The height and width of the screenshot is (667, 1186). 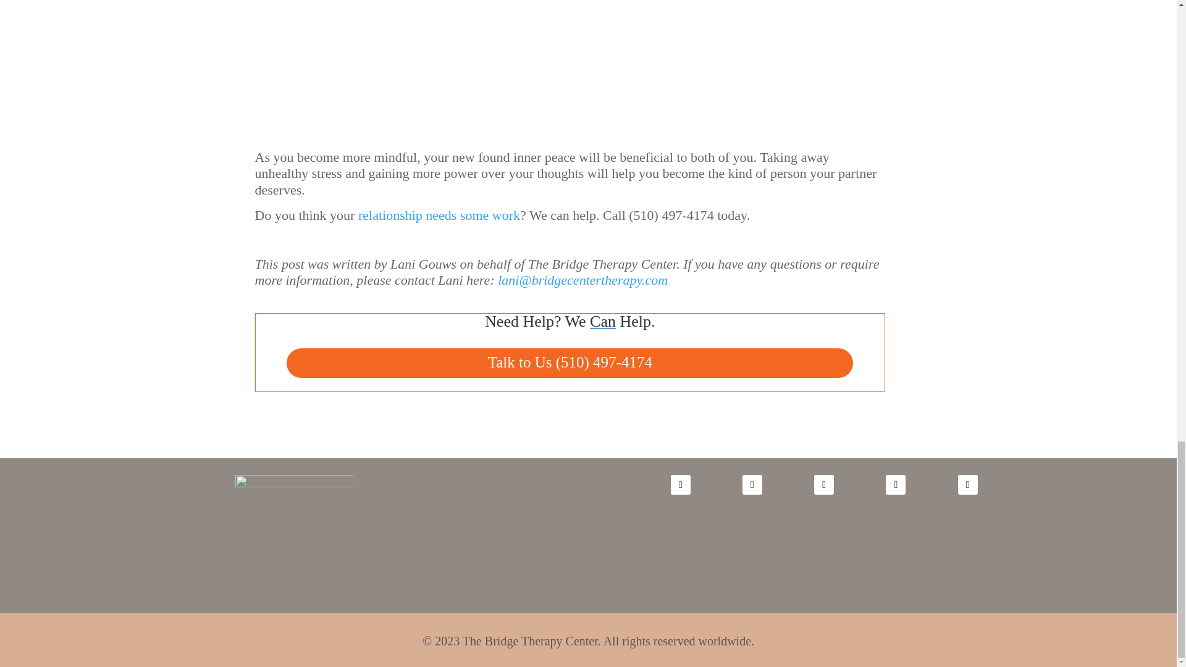 What do you see at coordinates (896, 484) in the screenshot?
I see `Follow on X` at bounding box center [896, 484].